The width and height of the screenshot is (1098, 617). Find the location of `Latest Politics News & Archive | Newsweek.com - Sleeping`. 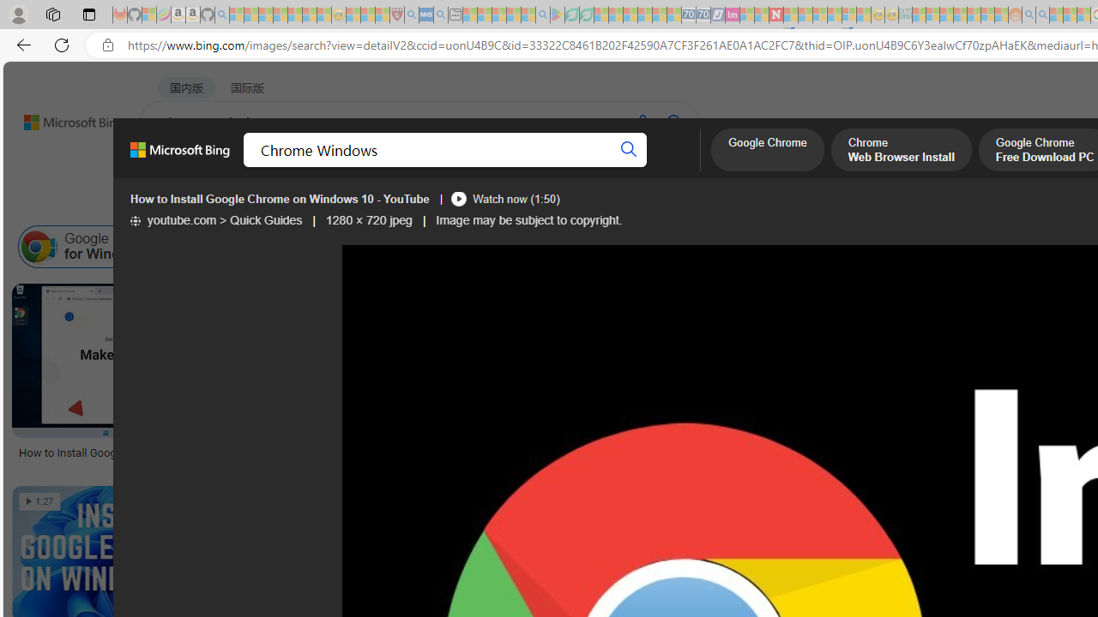

Latest Politics News & Archive | Newsweek.com - Sleeping is located at coordinates (775, 15).